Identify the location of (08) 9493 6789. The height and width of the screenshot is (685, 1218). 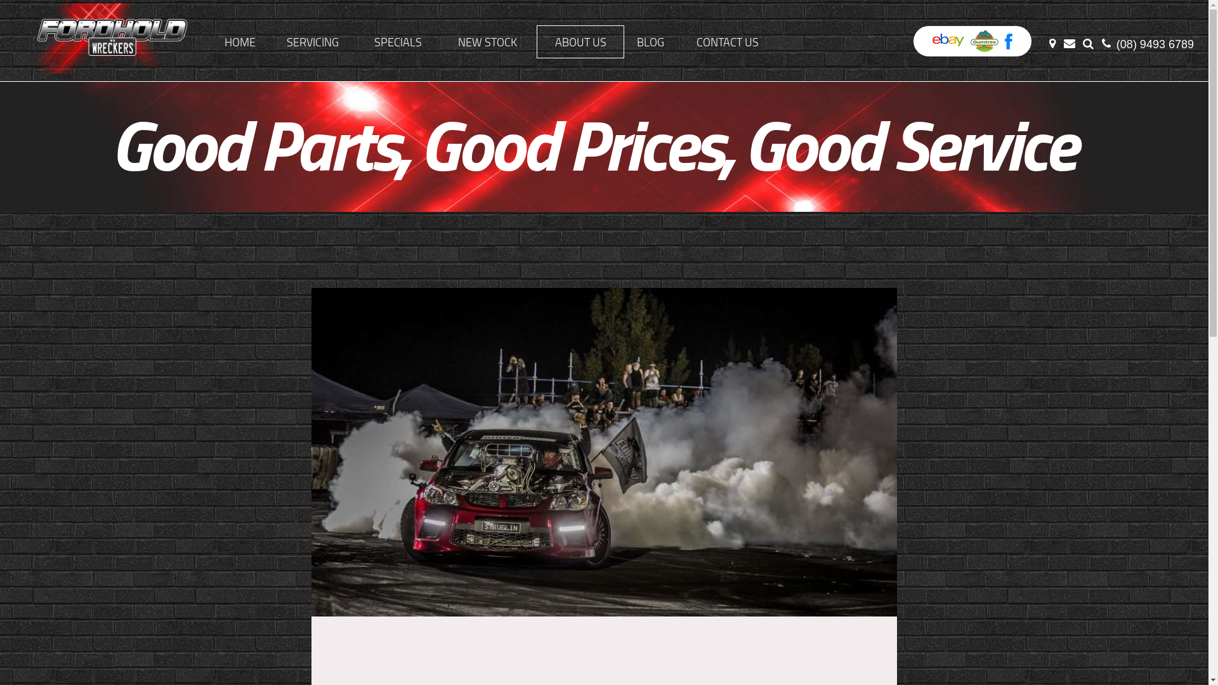
(1149, 43).